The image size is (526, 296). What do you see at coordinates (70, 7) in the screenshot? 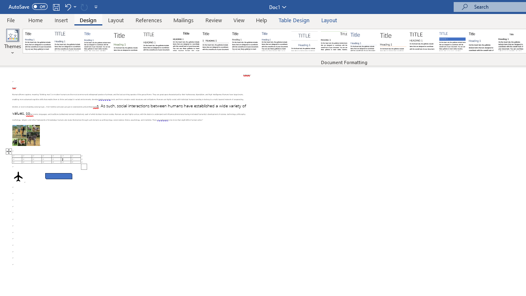
I see `Undo Apply Quick Style Set` at bounding box center [70, 7].